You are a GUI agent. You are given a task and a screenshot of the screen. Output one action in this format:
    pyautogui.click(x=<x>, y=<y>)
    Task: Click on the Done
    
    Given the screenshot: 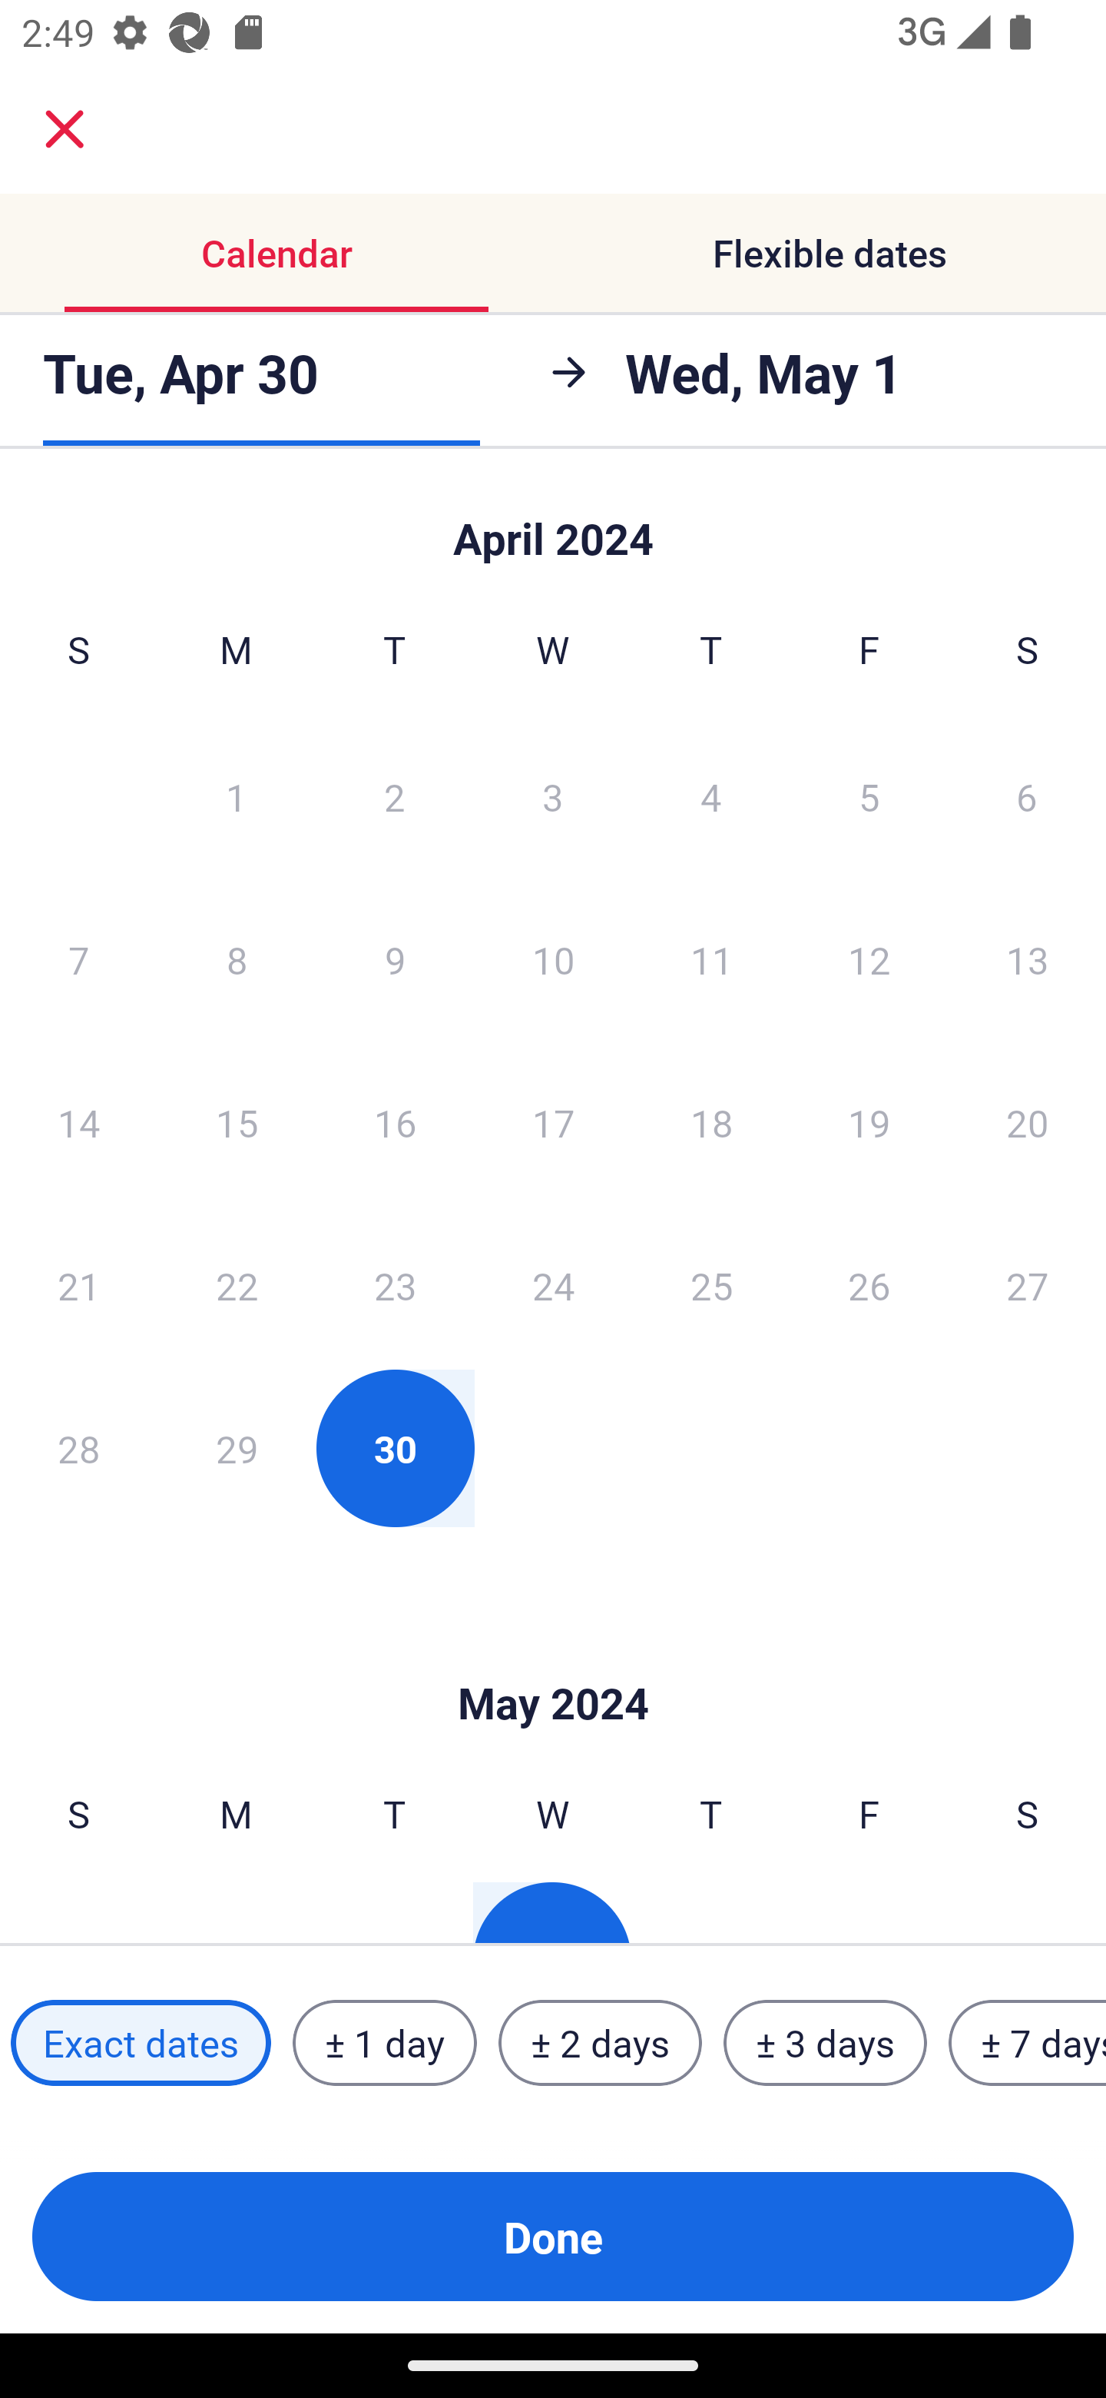 What is the action you would take?
    pyautogui.click(x=553, y=2237)
    